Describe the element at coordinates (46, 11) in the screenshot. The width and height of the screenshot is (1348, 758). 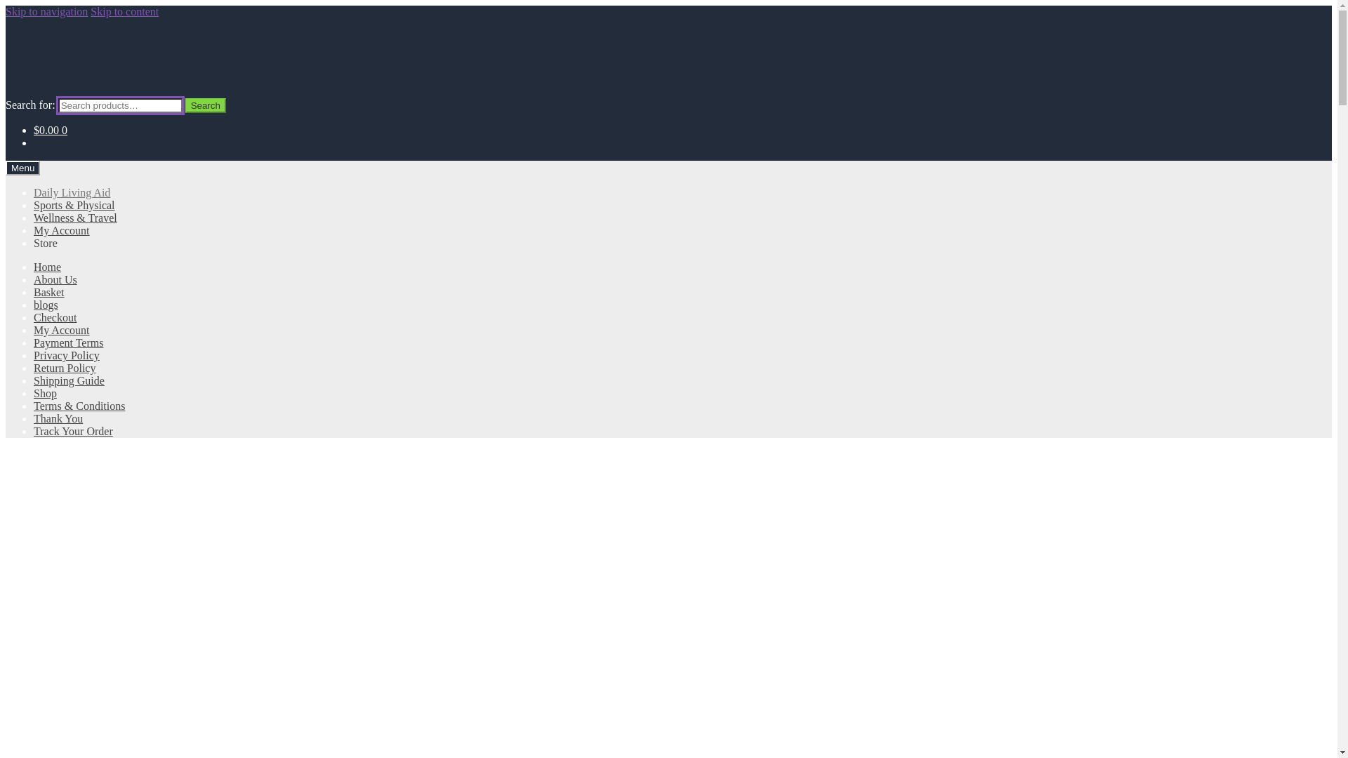
I see `Skip to navigation` at that location.